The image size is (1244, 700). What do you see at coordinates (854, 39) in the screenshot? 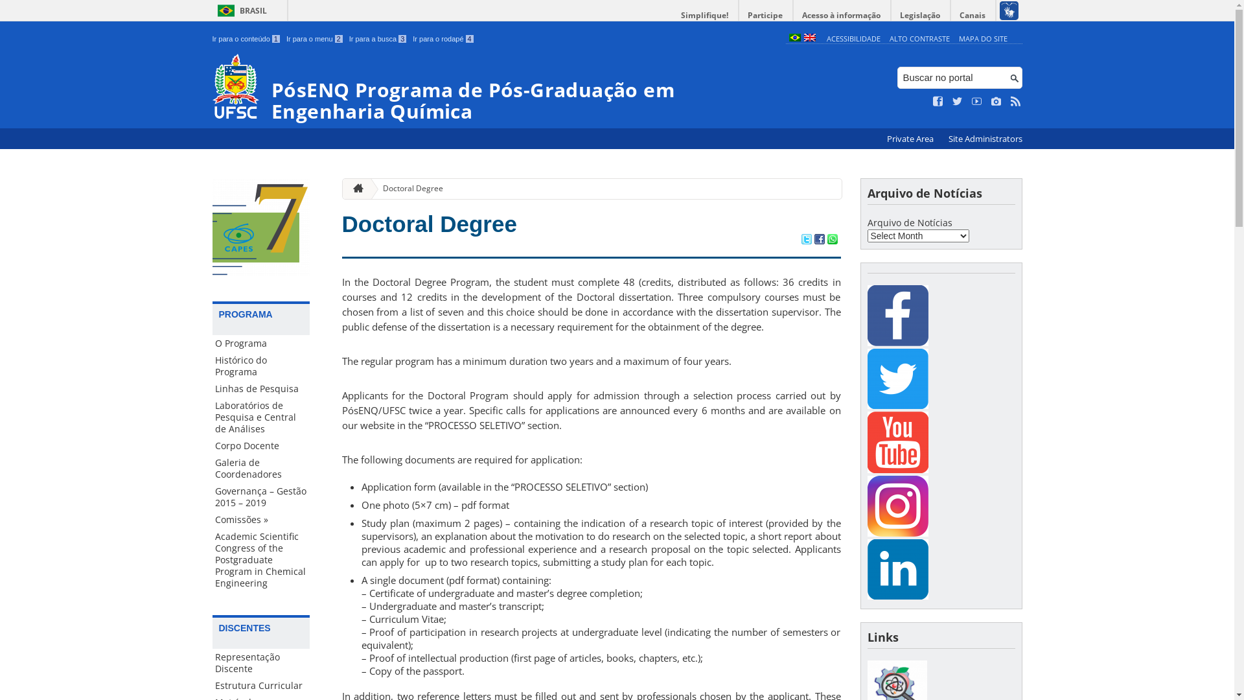
I see `ACESSIBILIDADE` at bounding box center [854, 39].